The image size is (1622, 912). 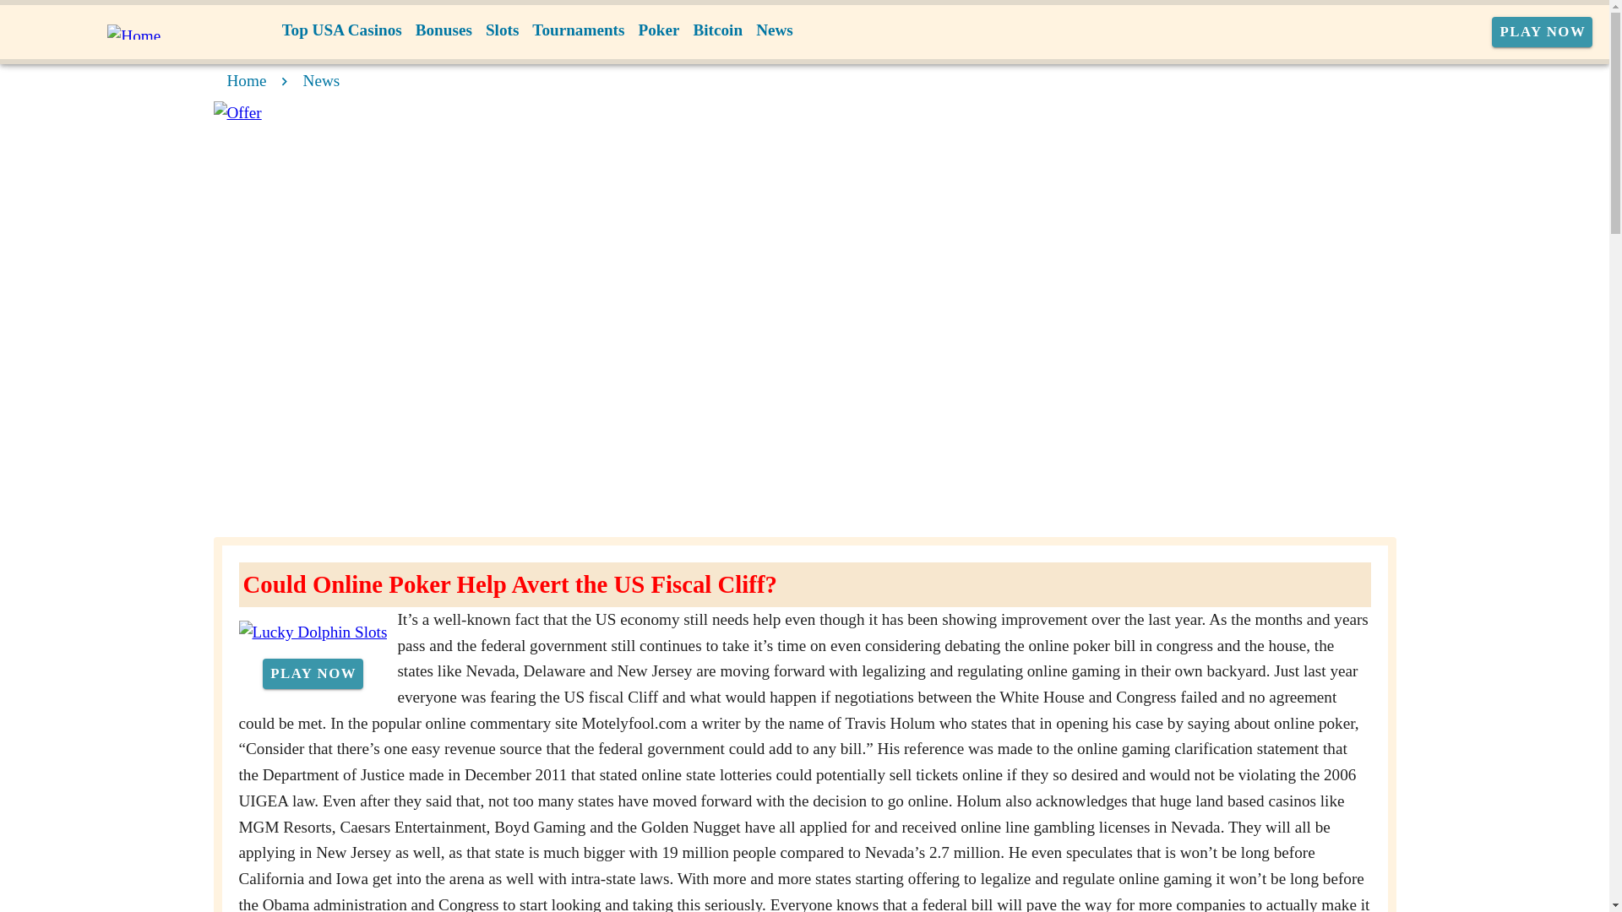 I want to click on News, so click(x=774, y=30).